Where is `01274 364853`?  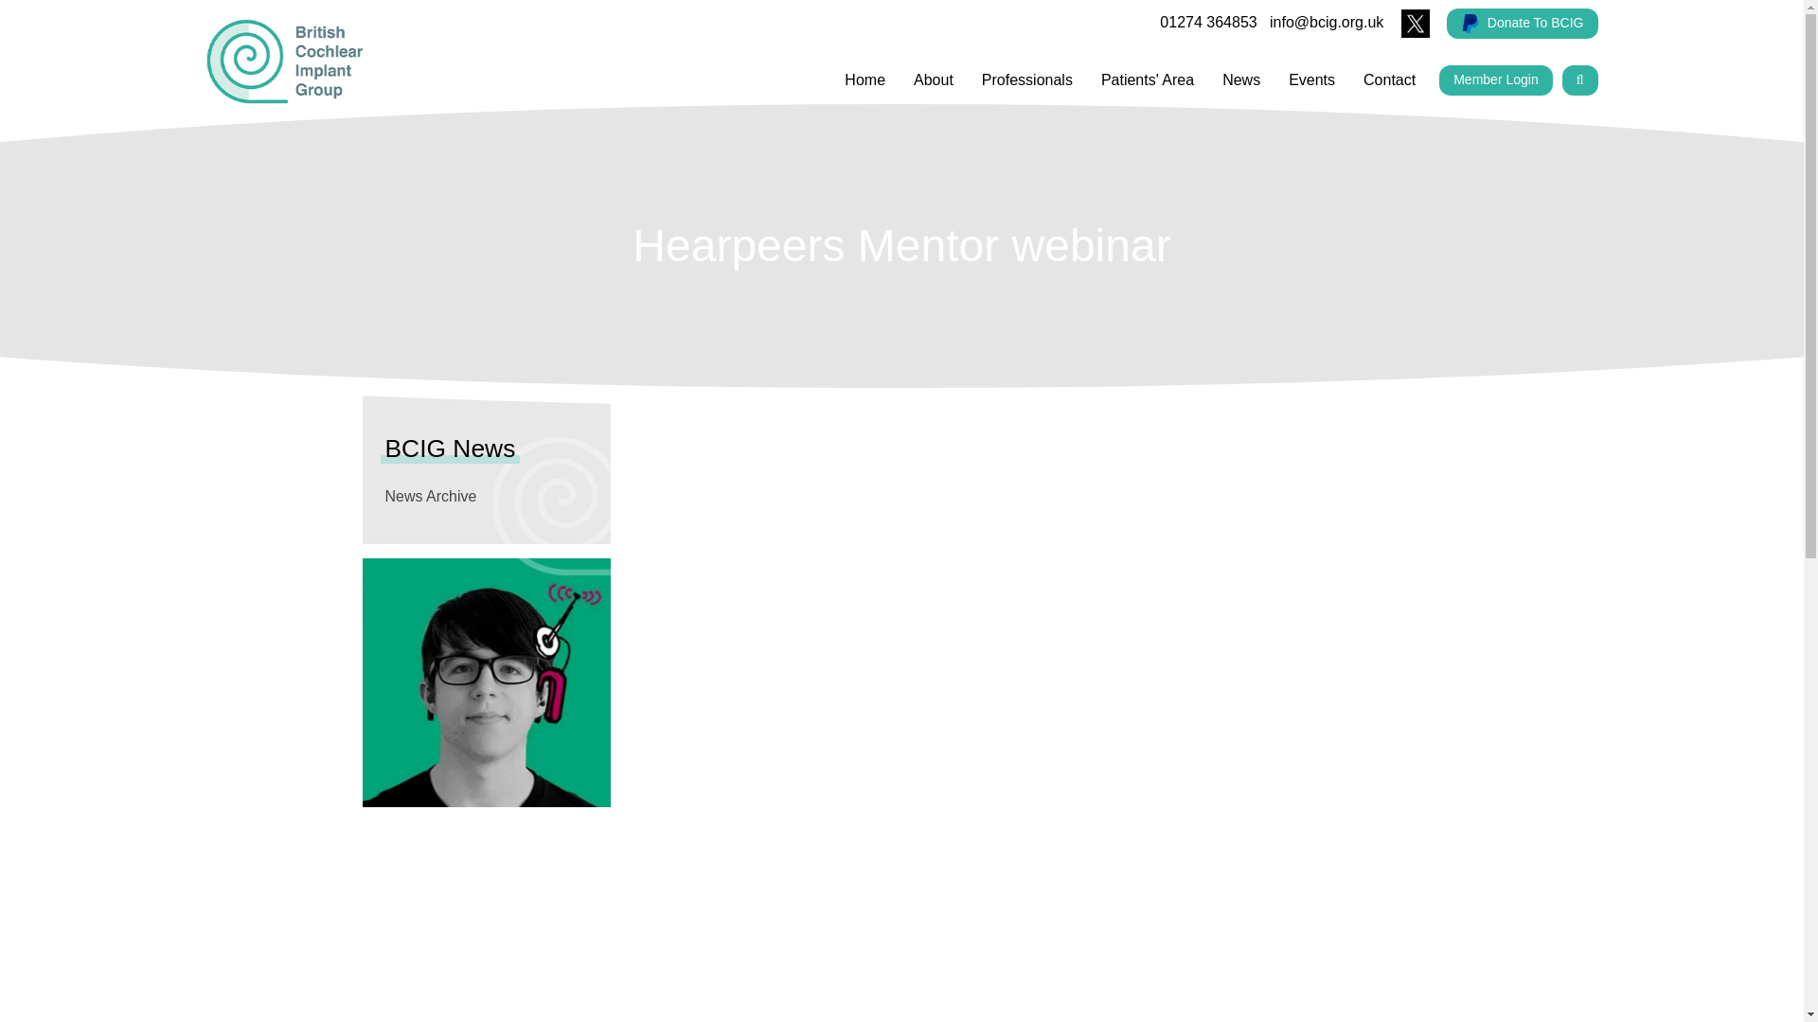
01274 364853 is located at coordinates (1207, 23).